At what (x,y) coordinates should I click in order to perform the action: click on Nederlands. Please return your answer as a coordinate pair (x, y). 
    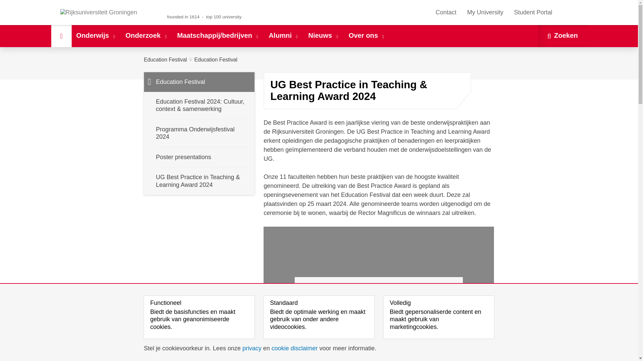
    Looking at the image, I should click on (562, 12).